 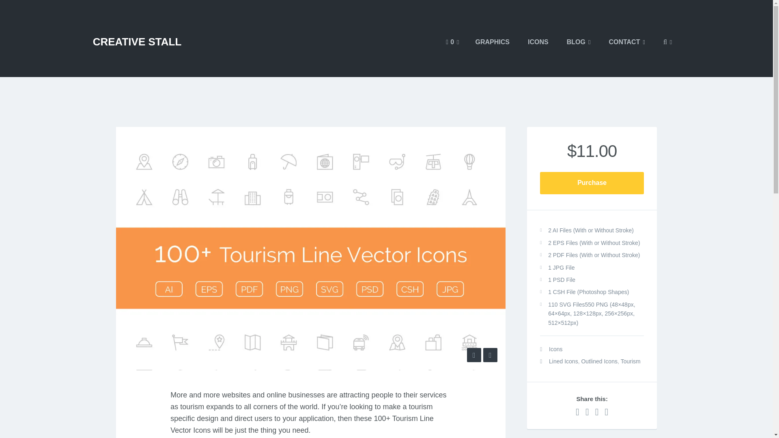 I want to click on Tourism, so click(x=631, y=361).